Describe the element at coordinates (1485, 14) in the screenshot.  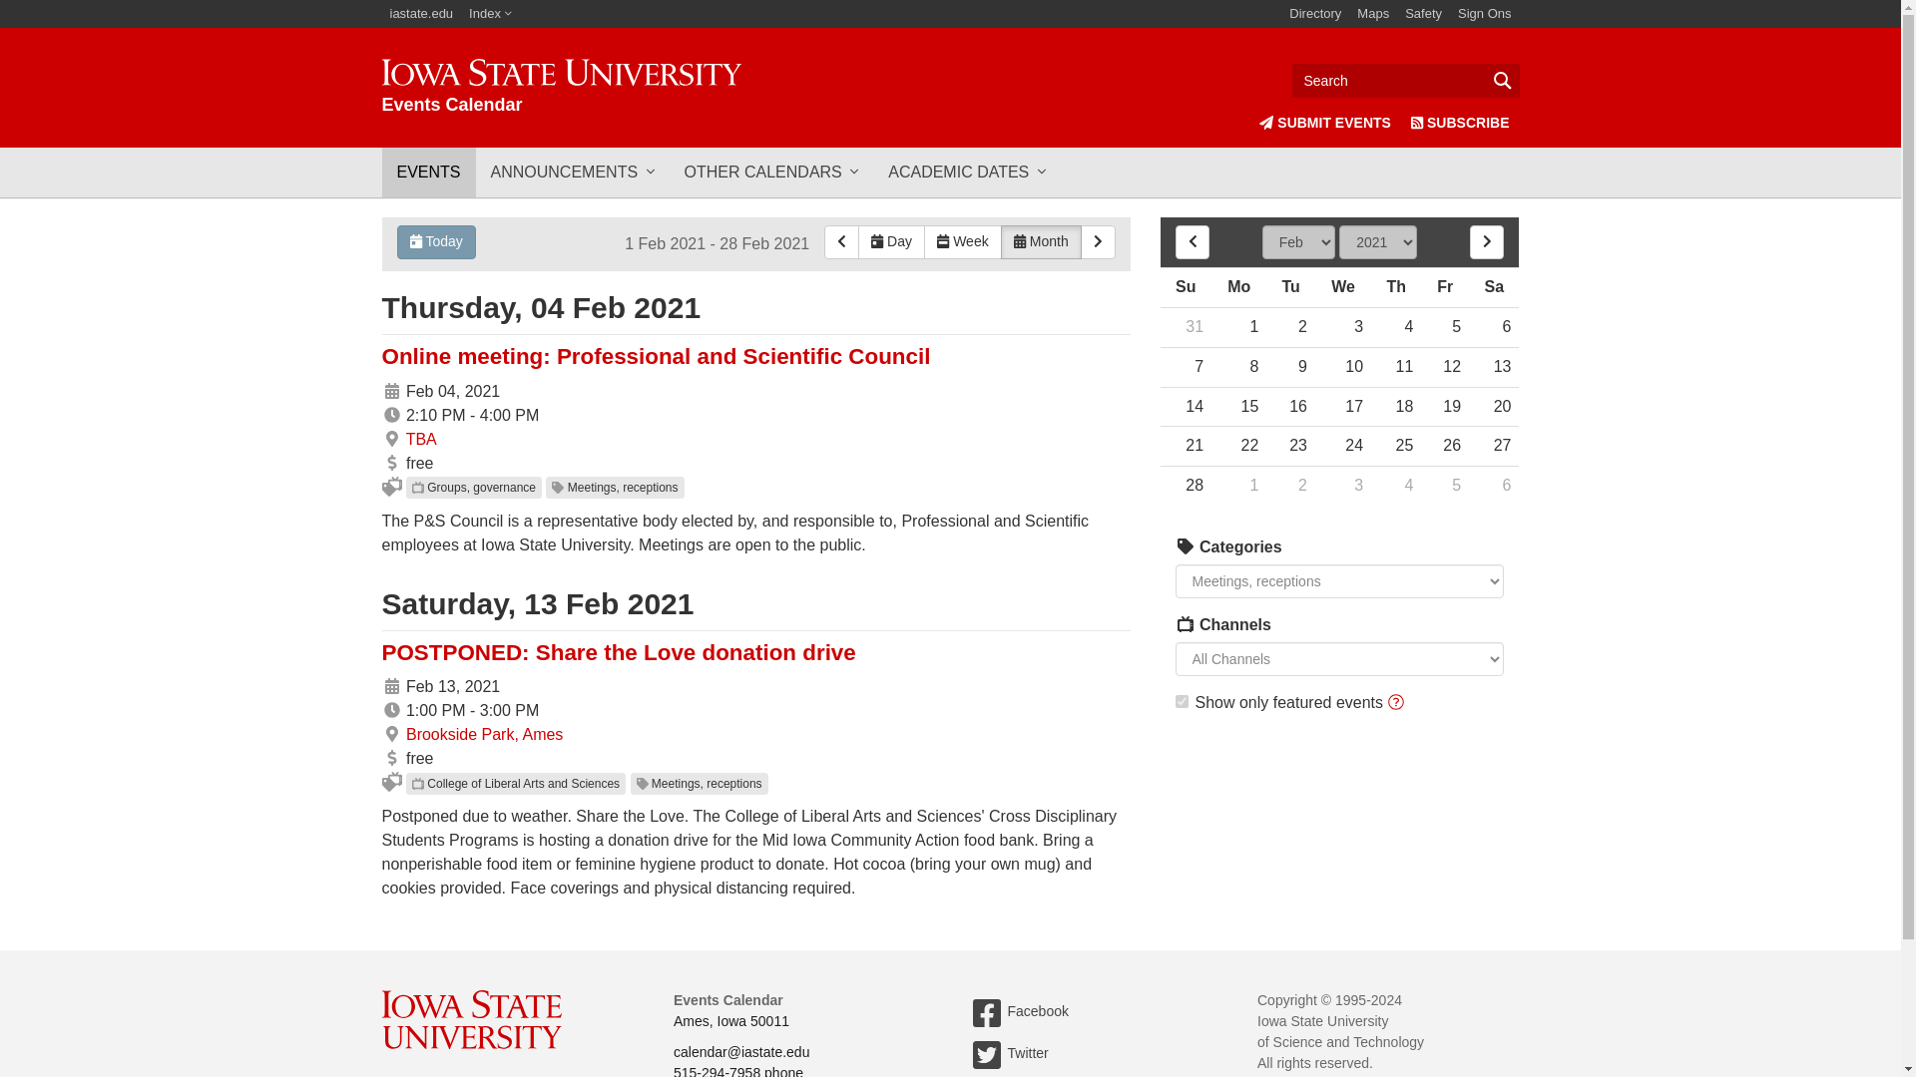
I see `Sign Ons` at that location.